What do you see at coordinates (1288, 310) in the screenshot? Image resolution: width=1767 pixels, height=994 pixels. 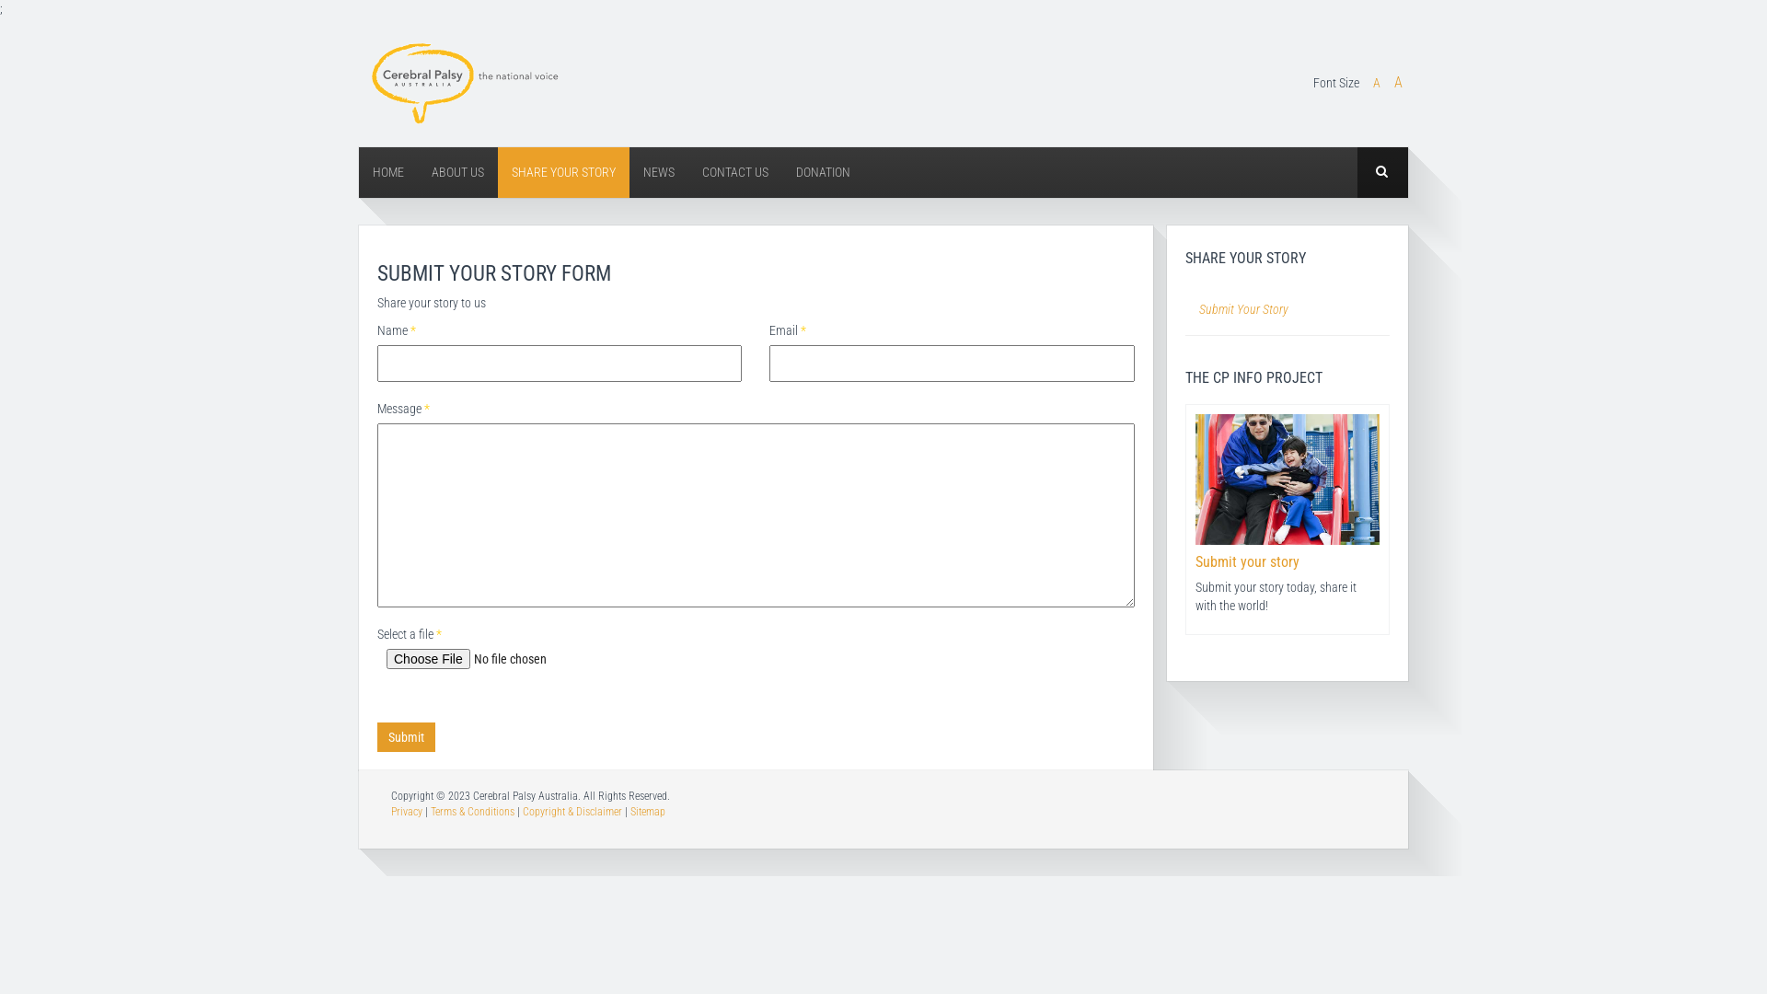 I see `Submit Your Story` at bounding box center [1288, 310].